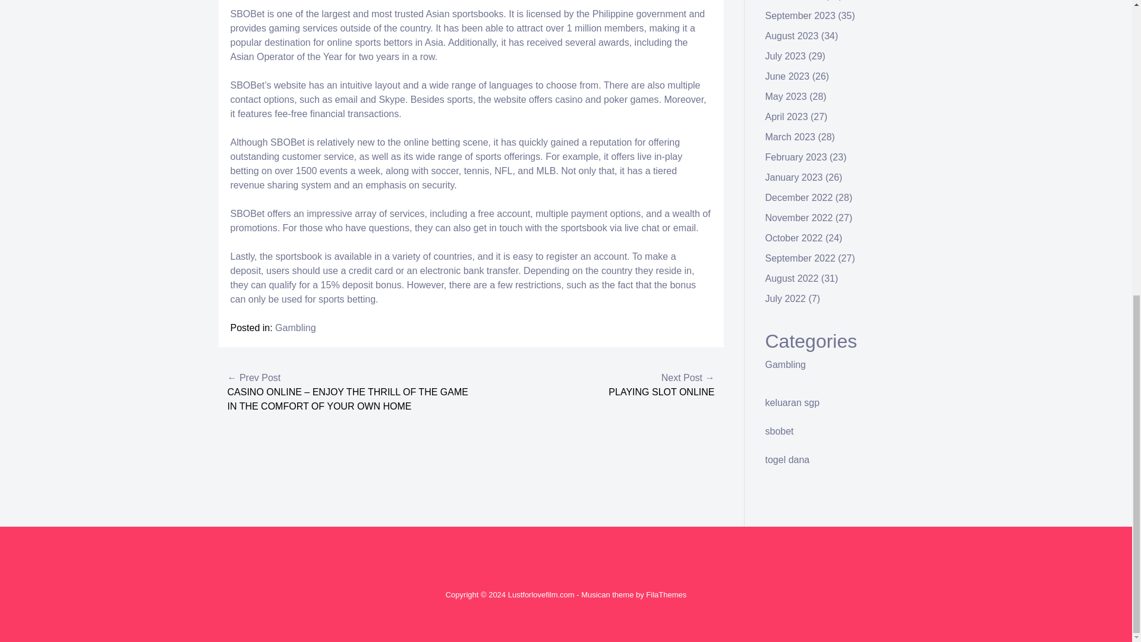  Describe the element at coordinates (796, 157) in the screenshot. I see `February 2023` at that location.